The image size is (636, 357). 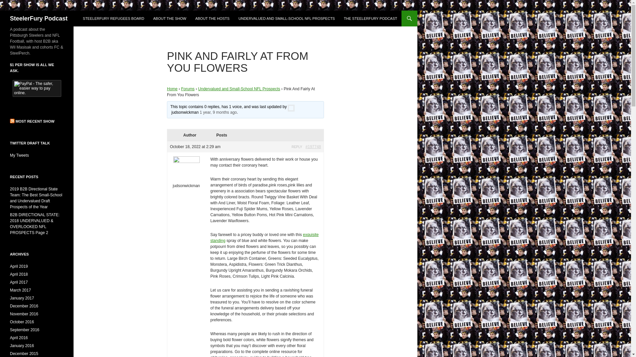 I want to click on January 2017, so click(x=22, y=298).